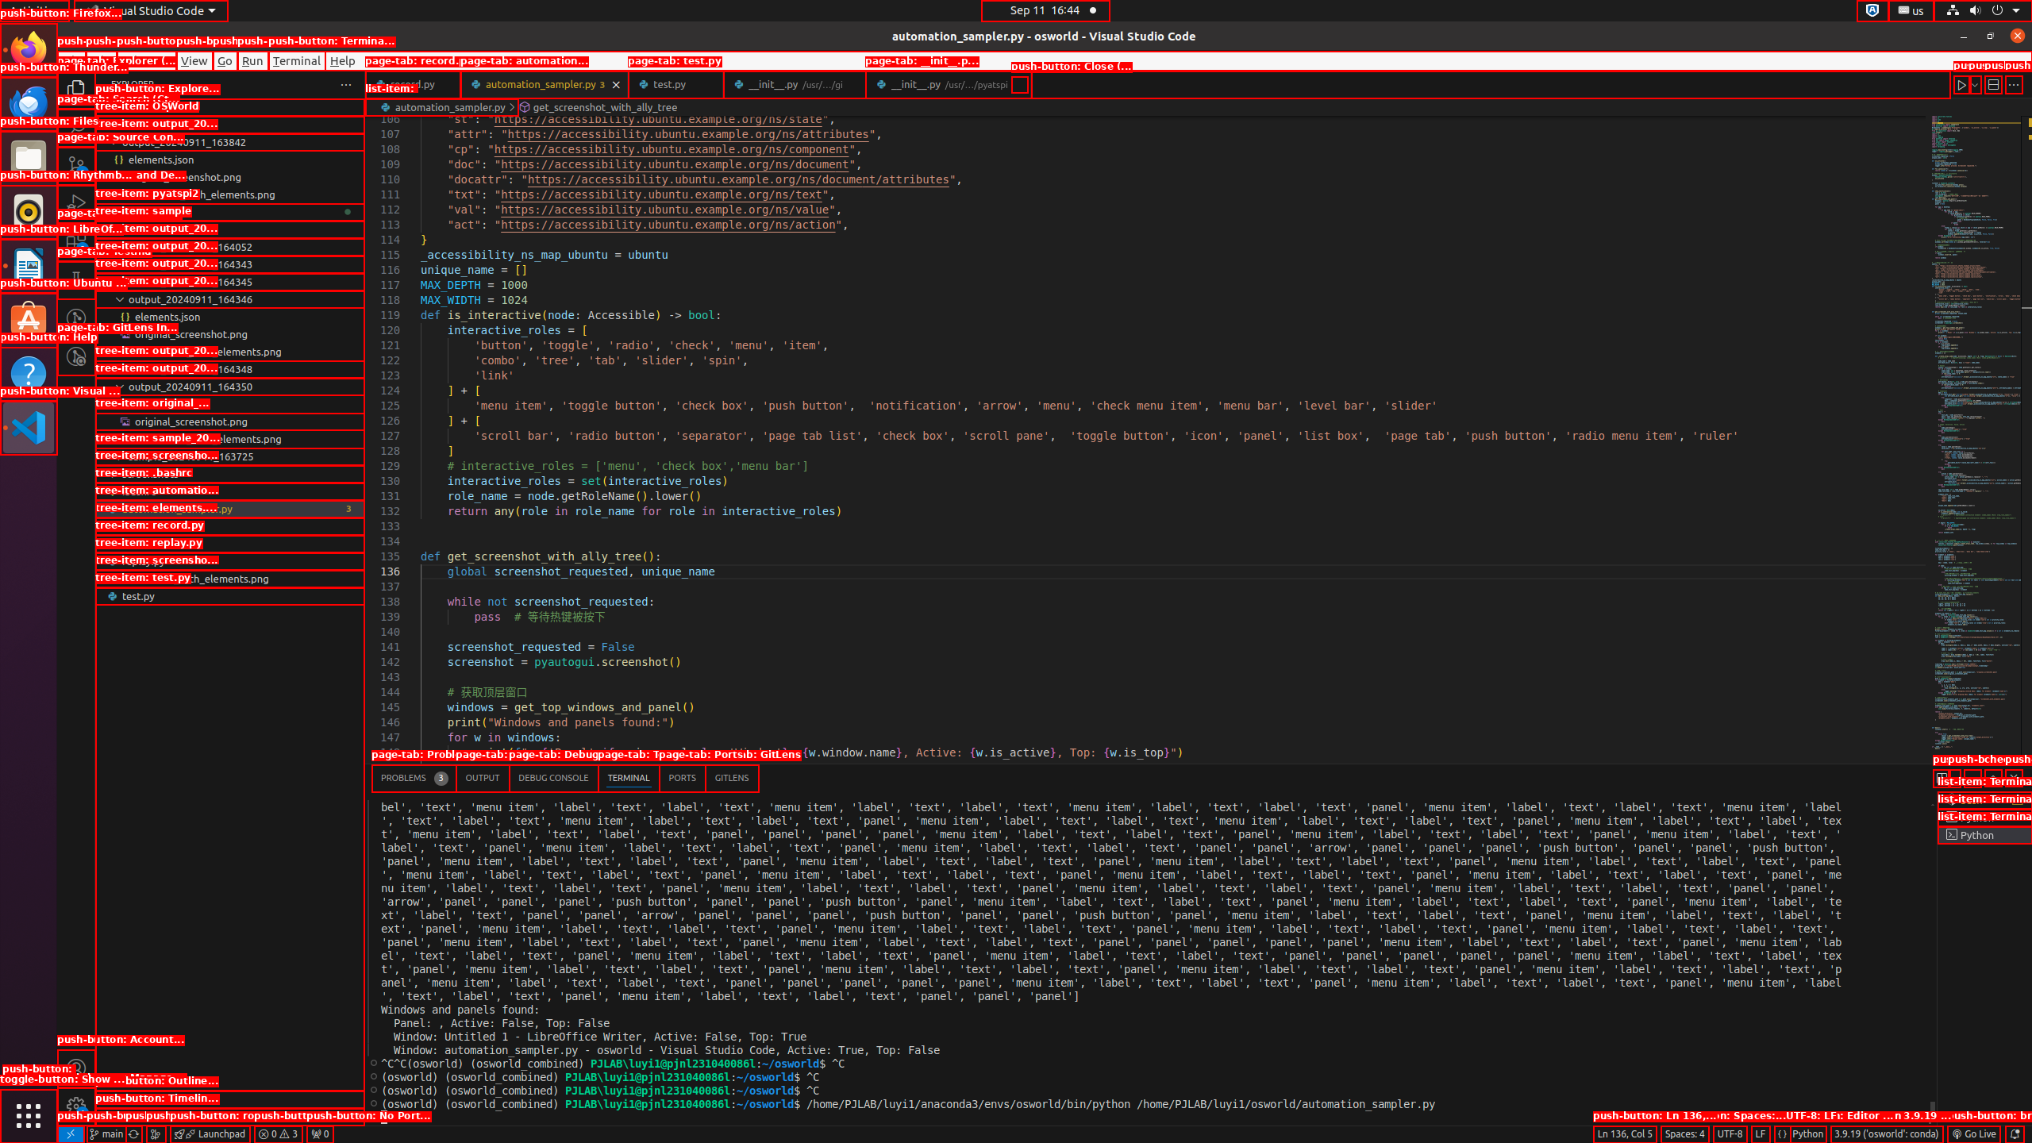 This screenshot has height=1143, width=2032. I want to click on Notifications, so click(2015, 1134).